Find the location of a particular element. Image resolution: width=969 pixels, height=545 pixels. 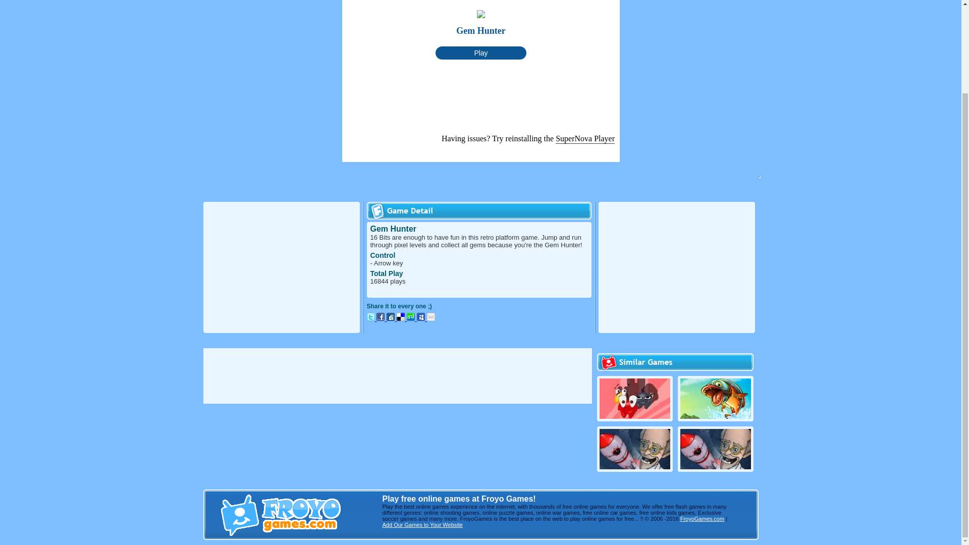

Delicious is located at coordinates (401, 317).